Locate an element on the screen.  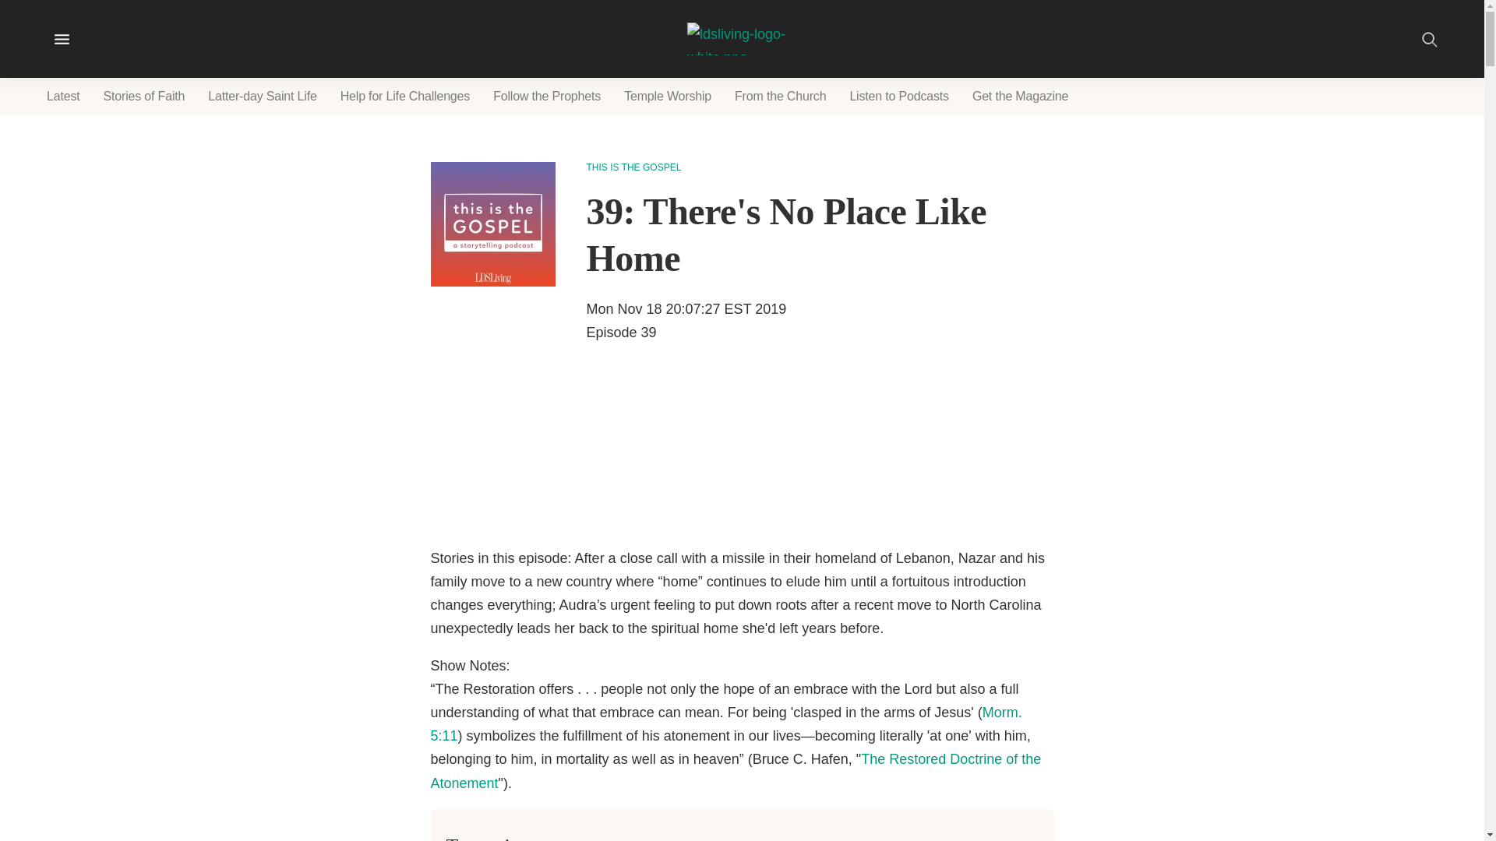
Help for Life Challenges is located at coordinates (404, 97).